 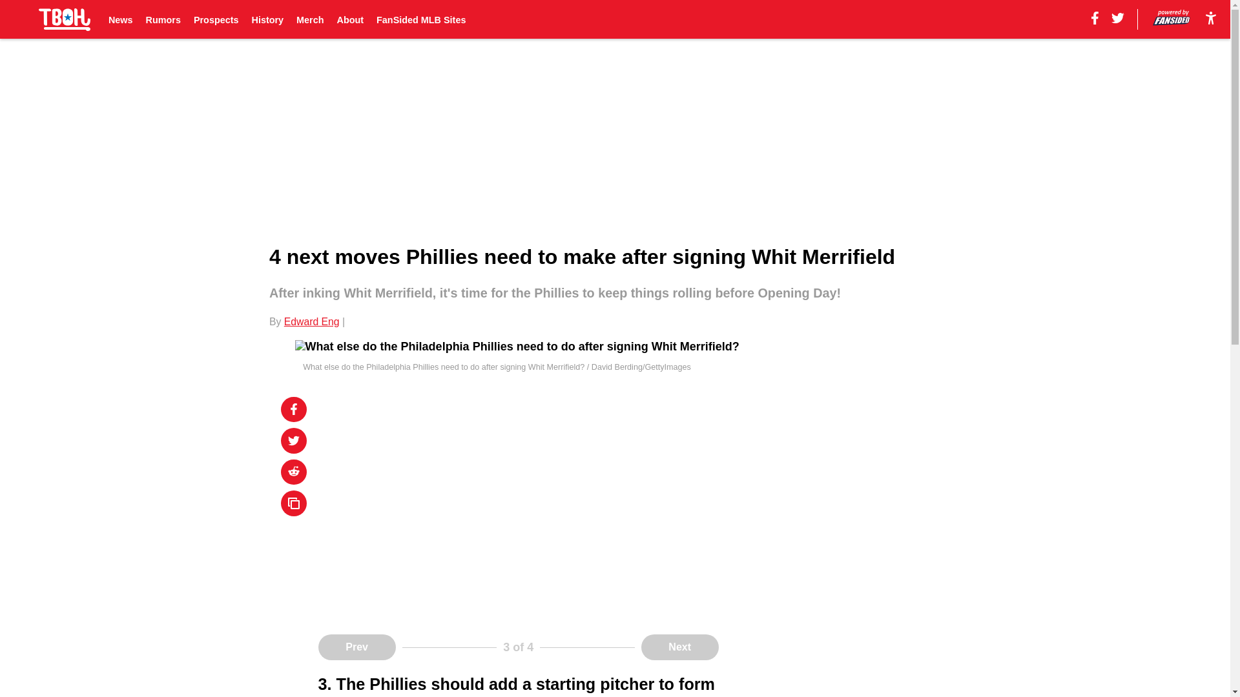 I want to click on About, so click(x=351, y=19).